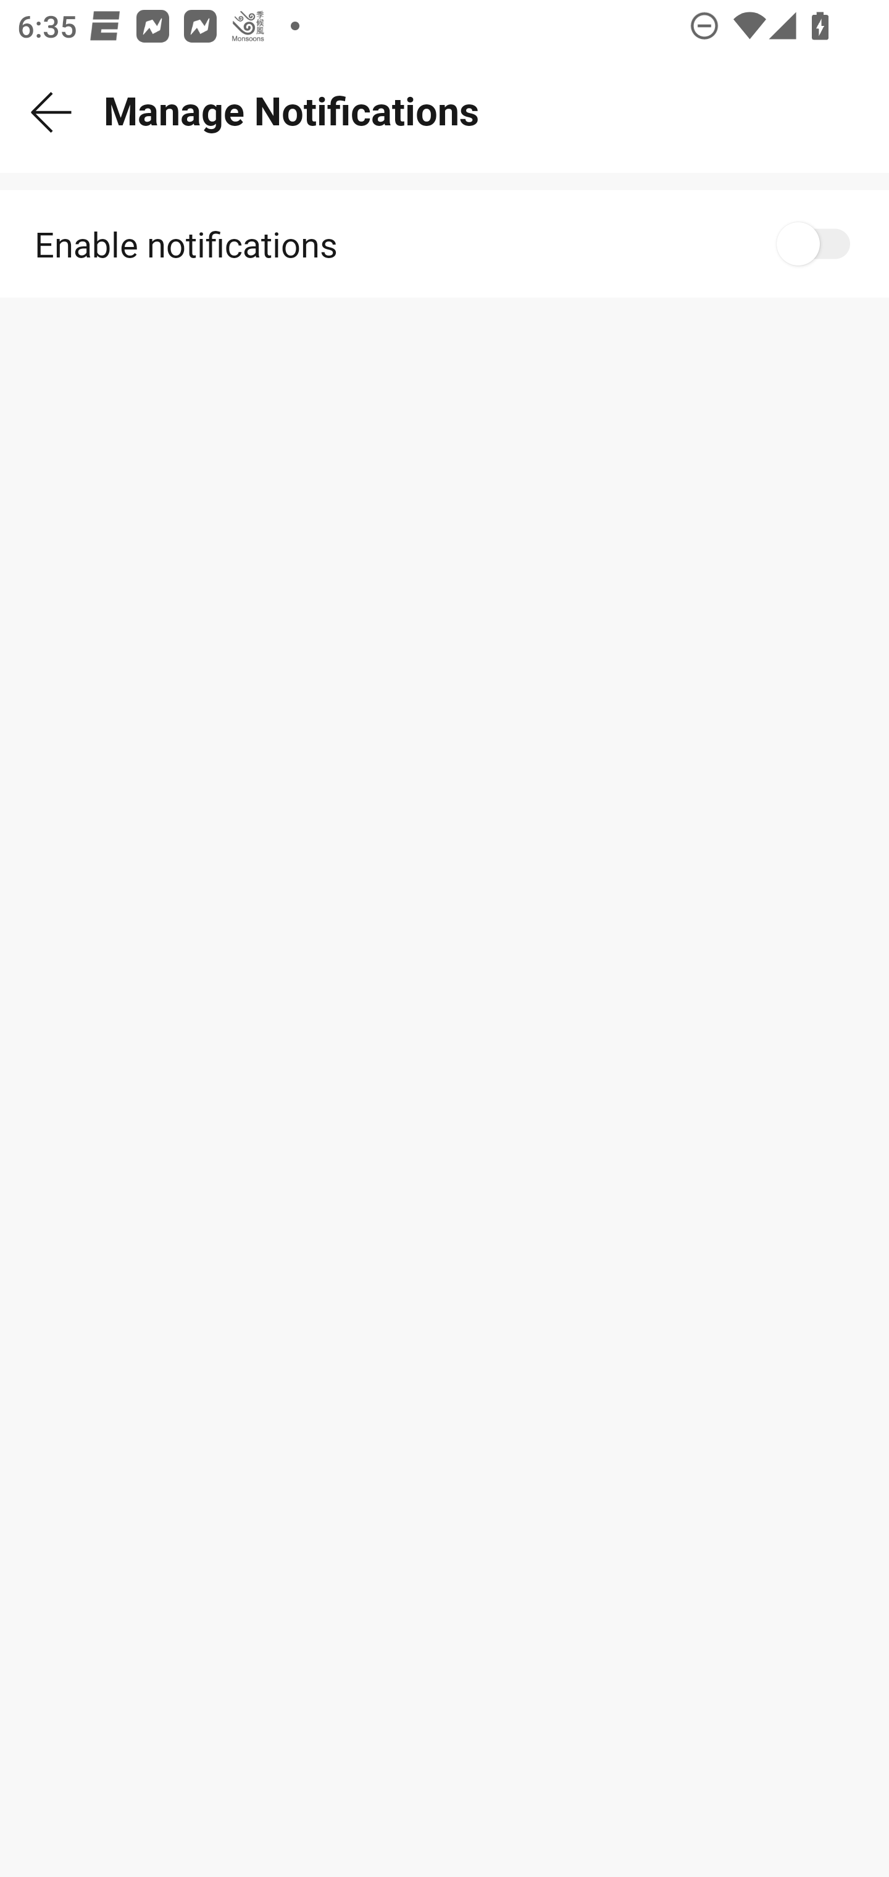 The height and width of the screenshot is (1877, 889). Describe the element at coordinates (444, 244) in the screenshot. I see `Enable notifications` at that location.